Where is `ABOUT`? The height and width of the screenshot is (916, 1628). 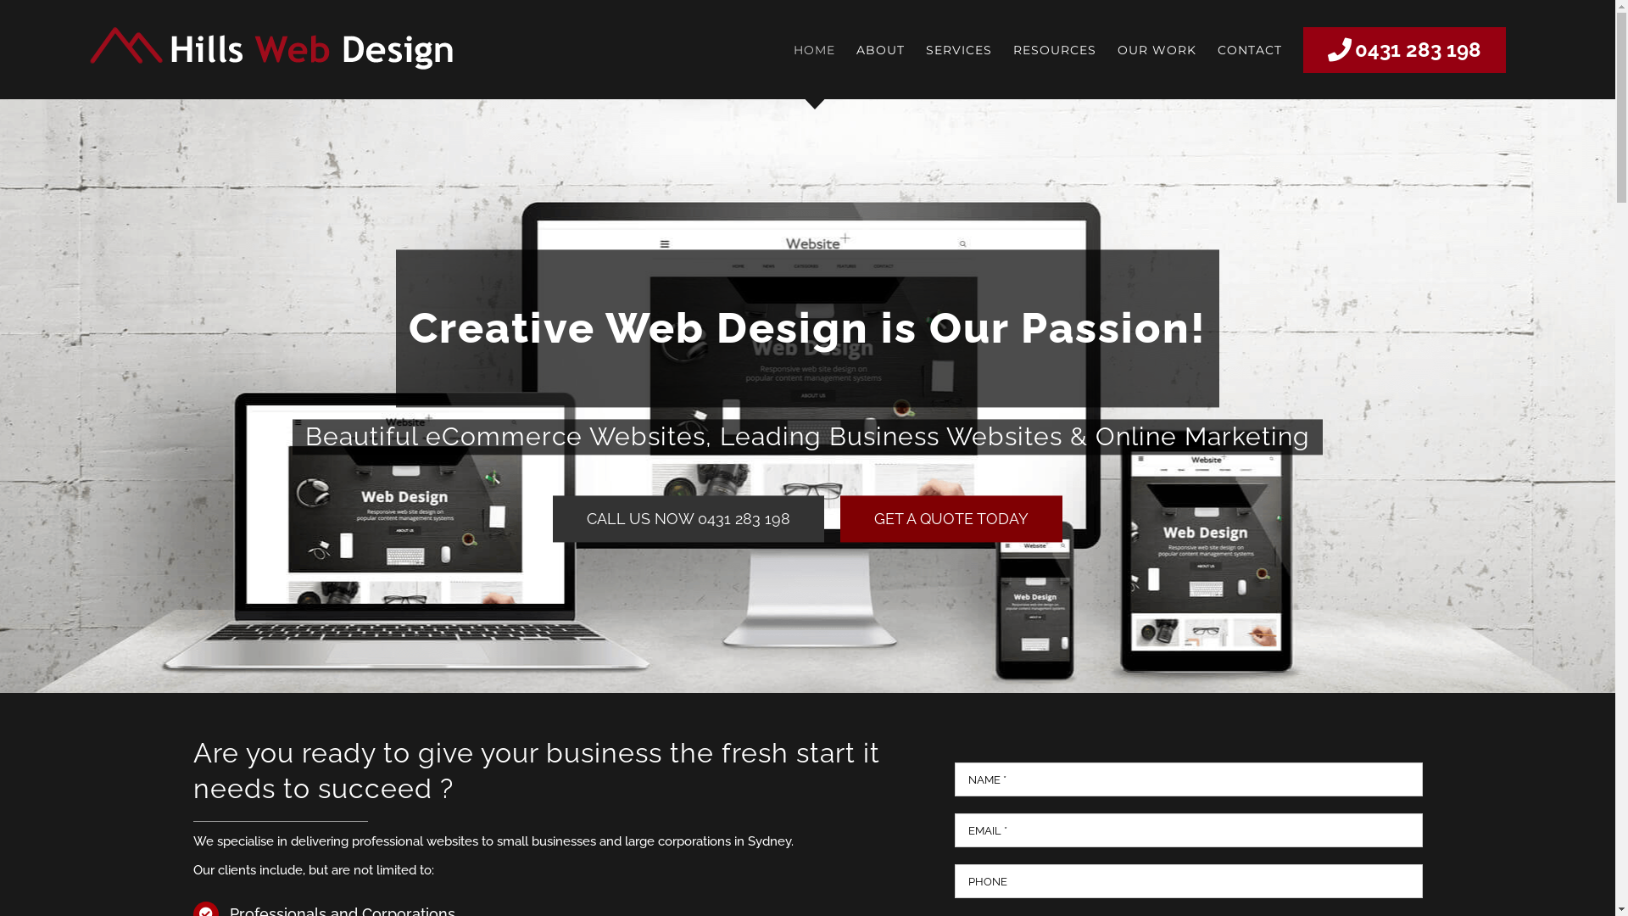 ABOUT is located at coordinates (880, 49).